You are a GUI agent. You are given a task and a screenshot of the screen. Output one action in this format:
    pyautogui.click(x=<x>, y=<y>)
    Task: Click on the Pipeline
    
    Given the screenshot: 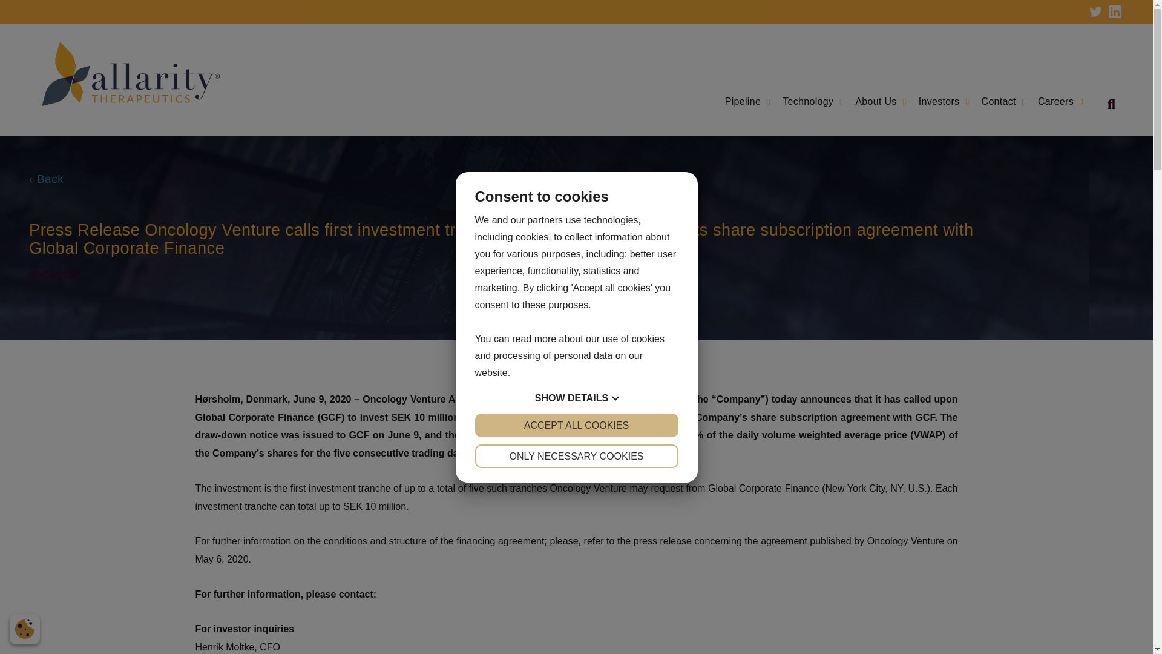 What is the action you would take?
    pyautogui.click(x=748, y=102)
    